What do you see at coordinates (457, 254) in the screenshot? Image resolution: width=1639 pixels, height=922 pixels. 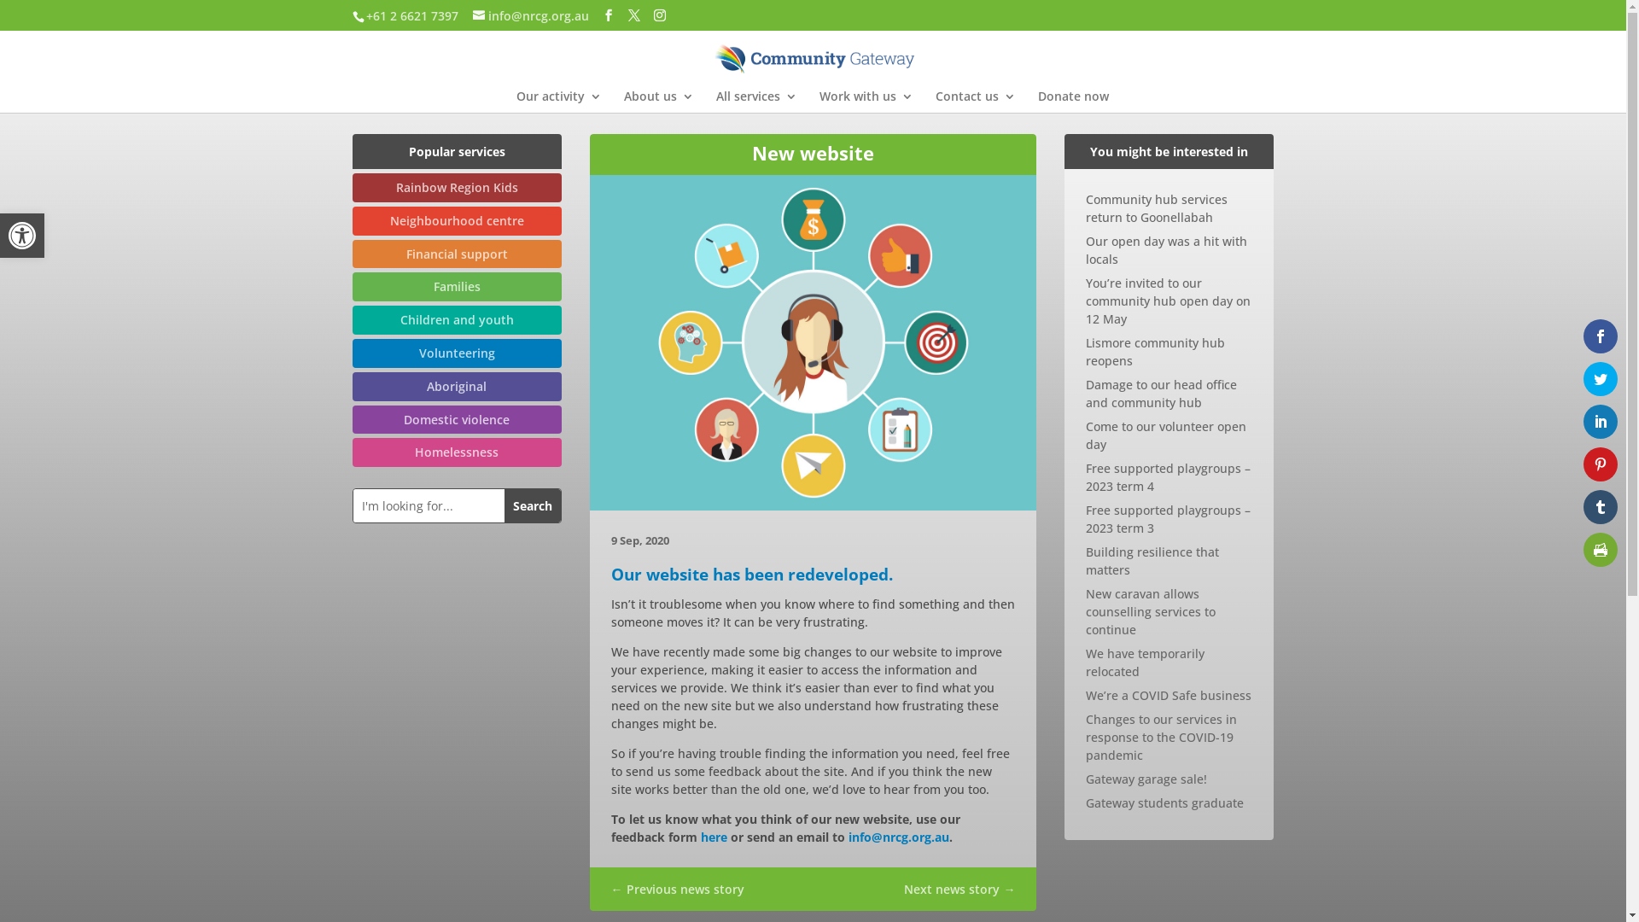 I see `Financial support` at bounding box center [457, 254].